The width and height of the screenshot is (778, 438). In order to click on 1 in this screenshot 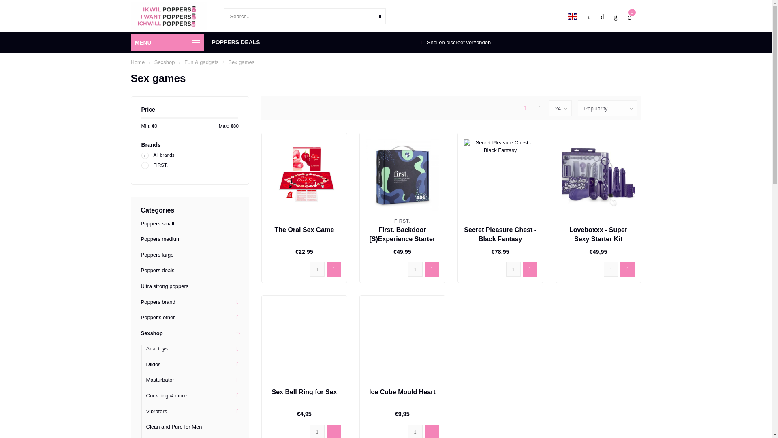, I will do `click(317, 269)`.